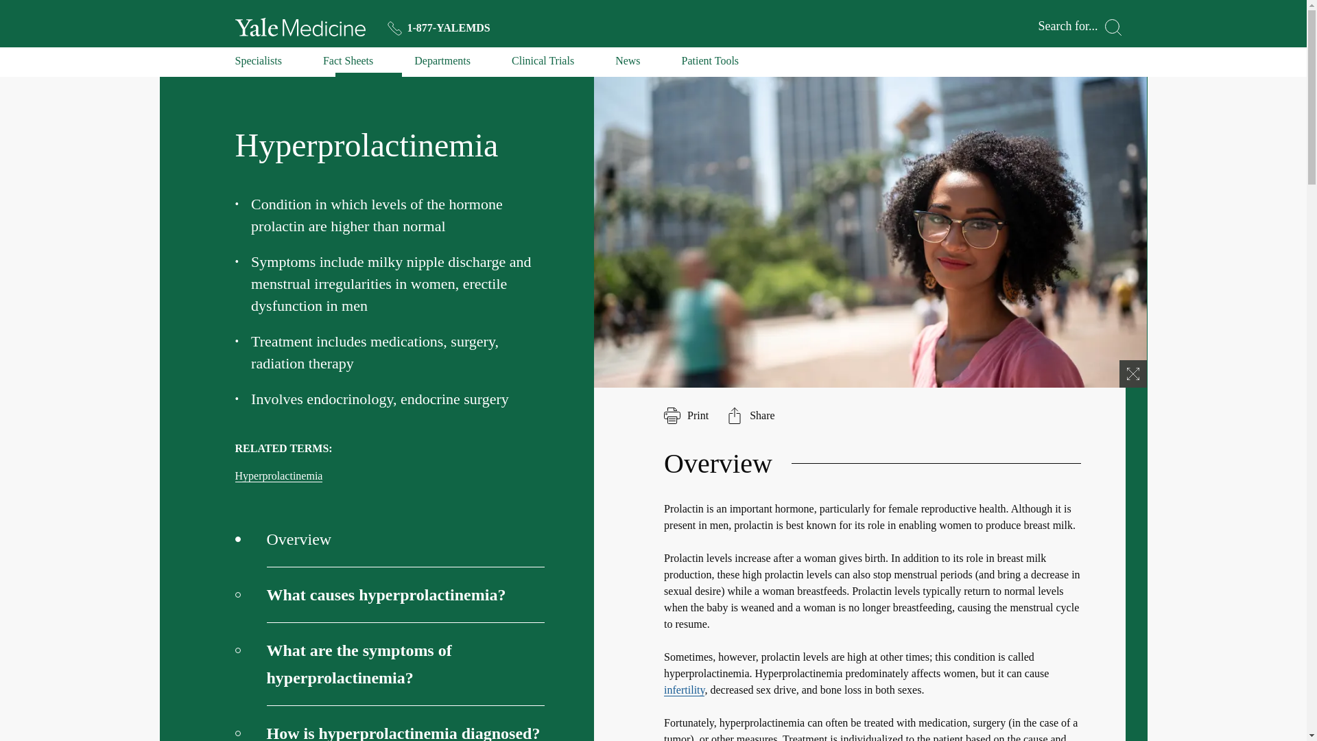 This screenshot has width=1317, height=741. What do you see at coordinates (1080, 27) in the screenshot?
I see `Search for` at bounding box center [1080, 27].